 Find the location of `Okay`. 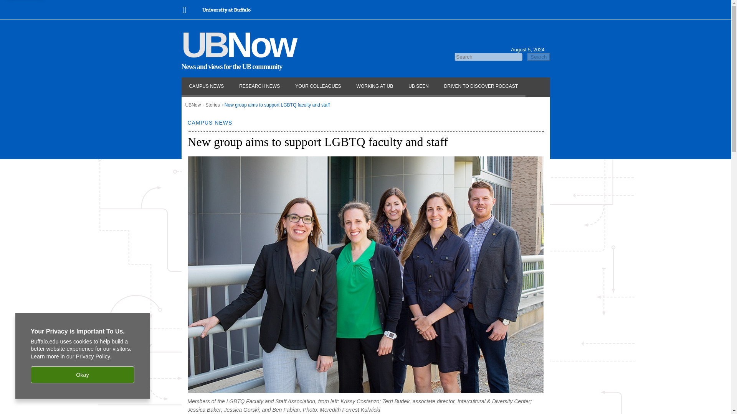

Okay is located at coordinates (82, 375).